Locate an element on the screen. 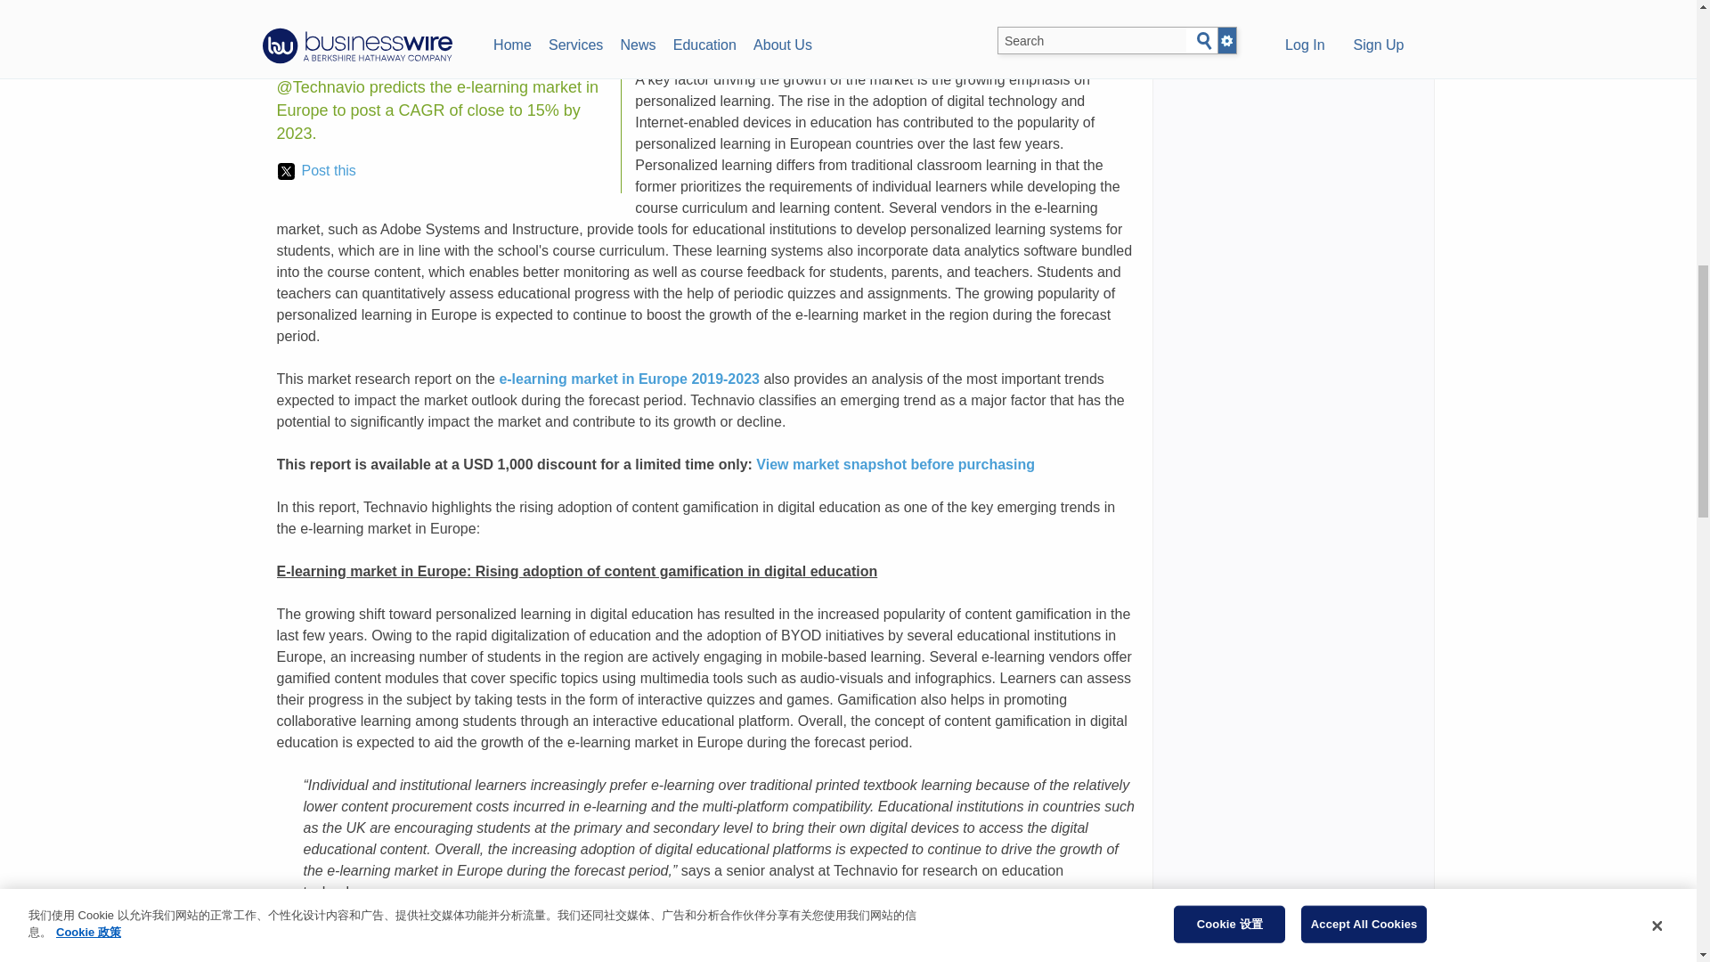 The image size is (1710, 962). Post this is located at coordinates (316, 171).